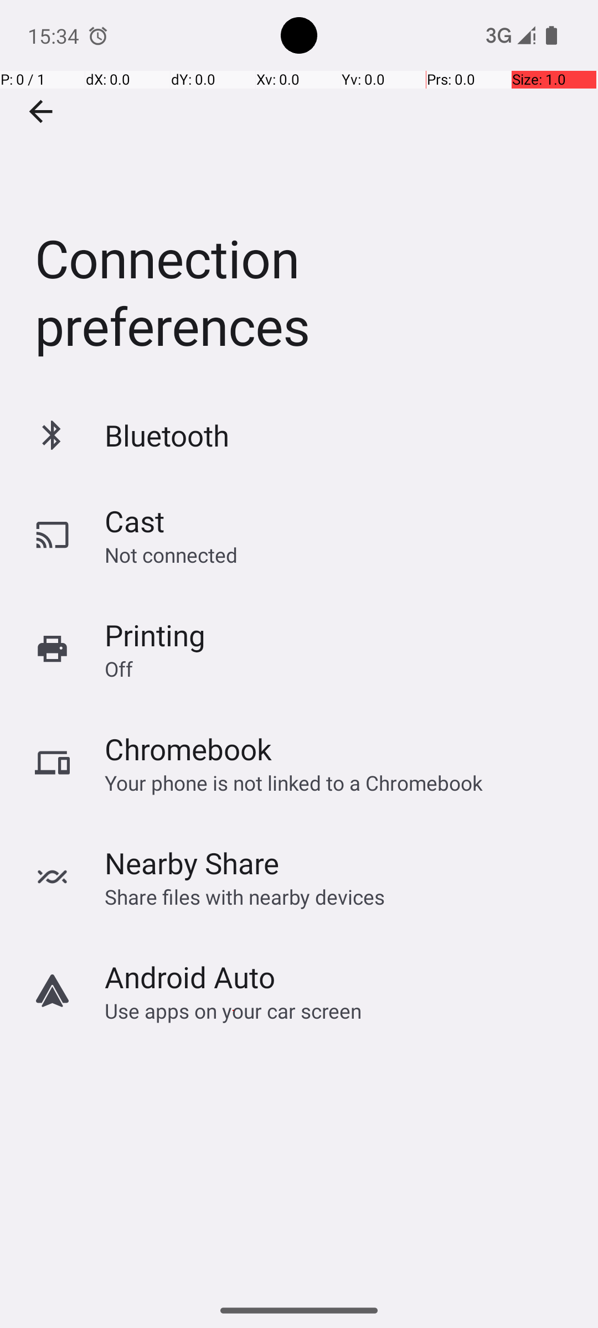  Describe the element at coordinates (171, 554) in the screenshot. I see `Not connected` at that location.